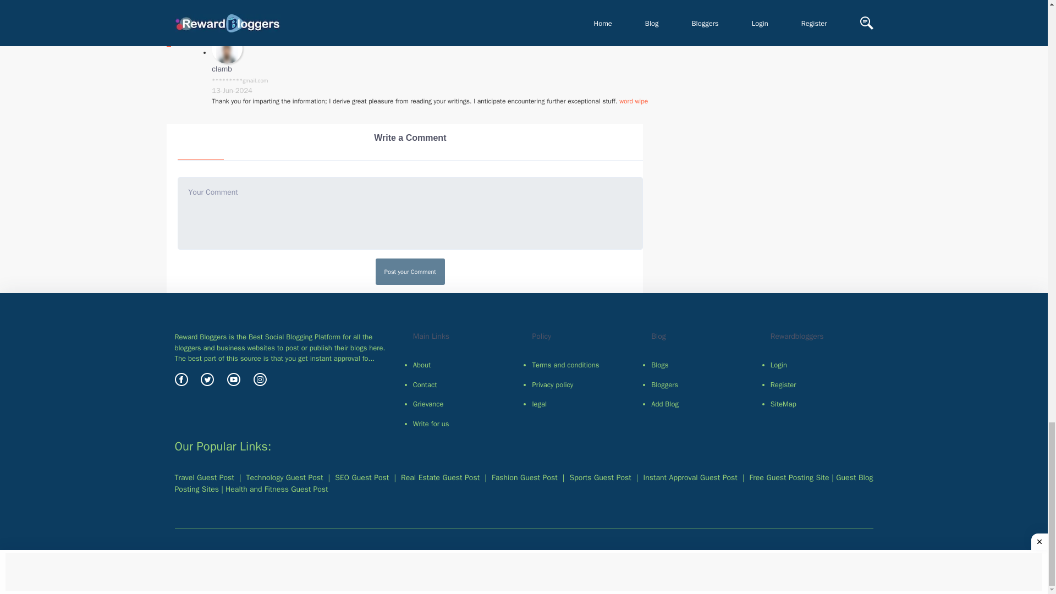 This screenshot has height=594, width=1056. I want to click on SEO Guest Post, so click(361, 477).